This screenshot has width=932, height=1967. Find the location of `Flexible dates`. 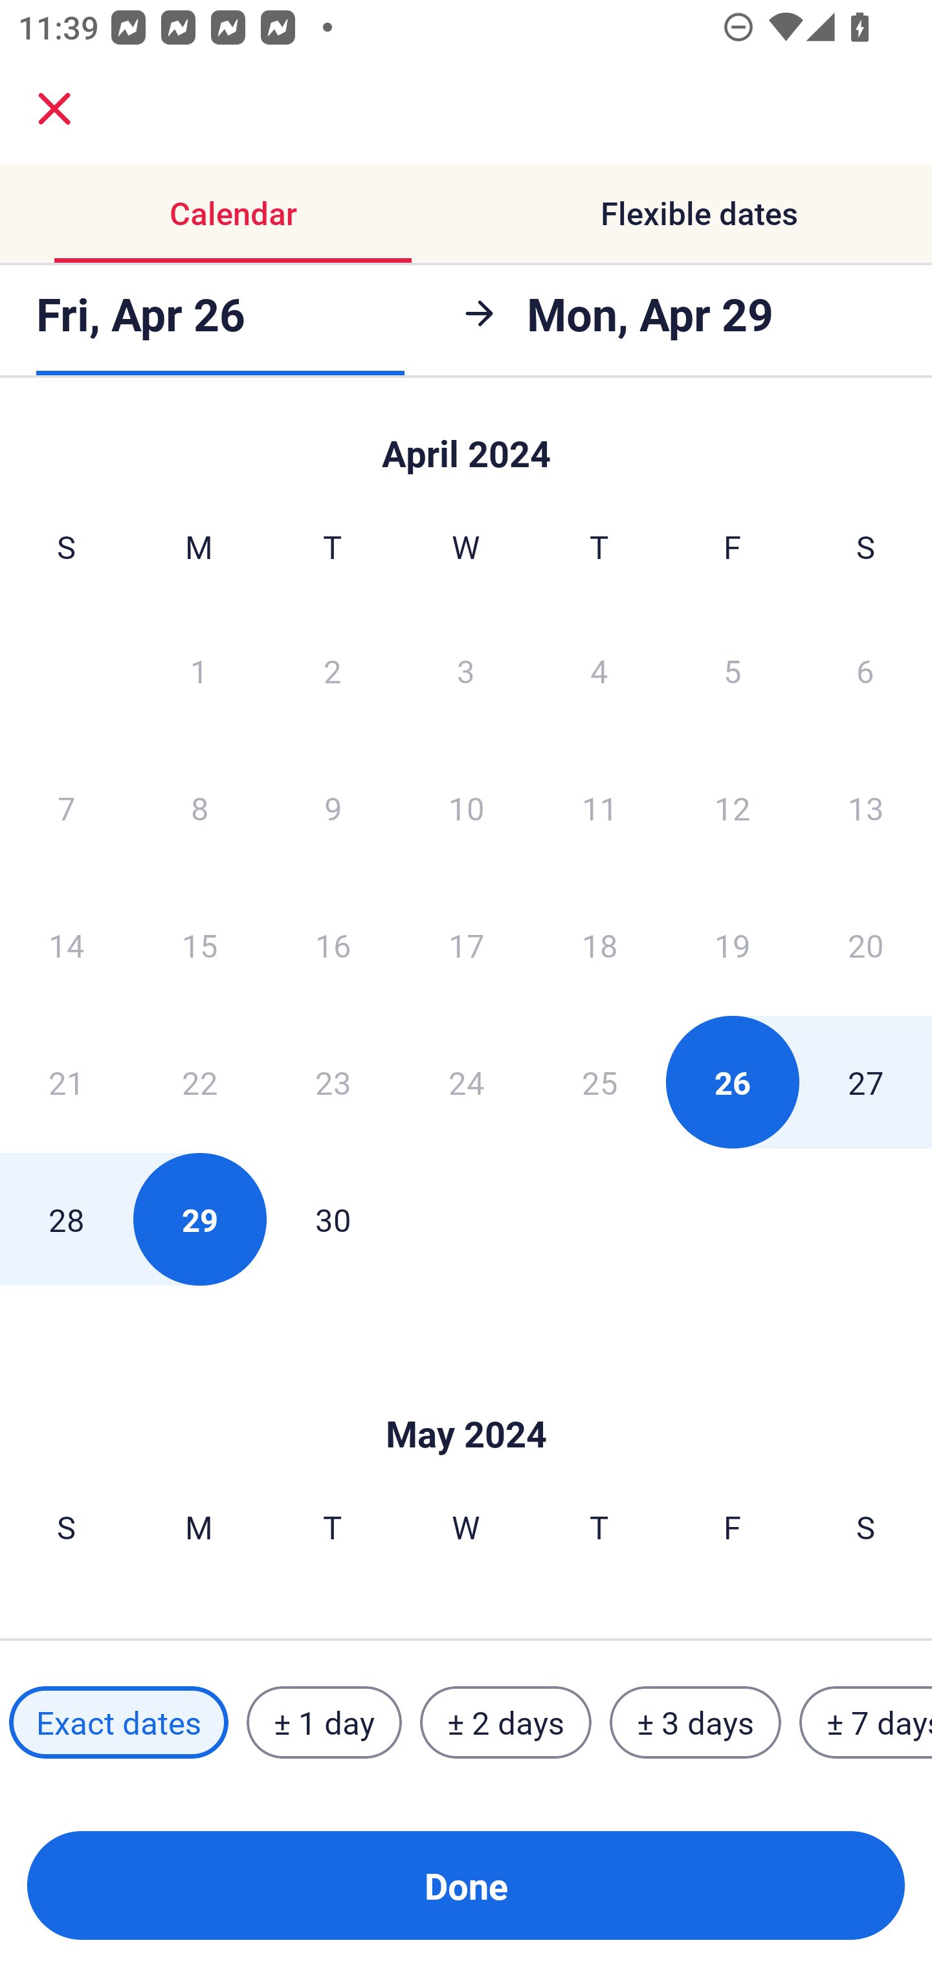

Flexible dates is located at coordinates (699, 214).